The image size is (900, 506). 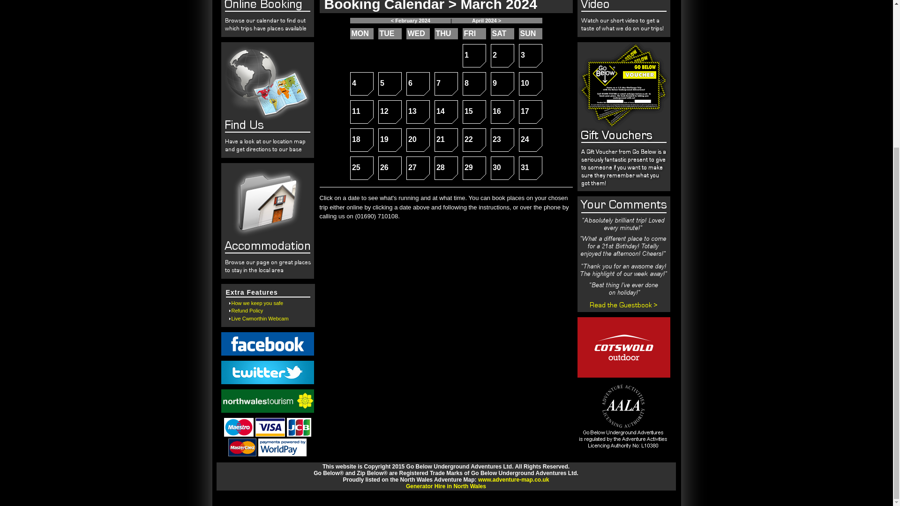 What do you see at coordinates (445, 84) in the screenshot?
I see `How we keep you safe` at bounding box center [445, 84].